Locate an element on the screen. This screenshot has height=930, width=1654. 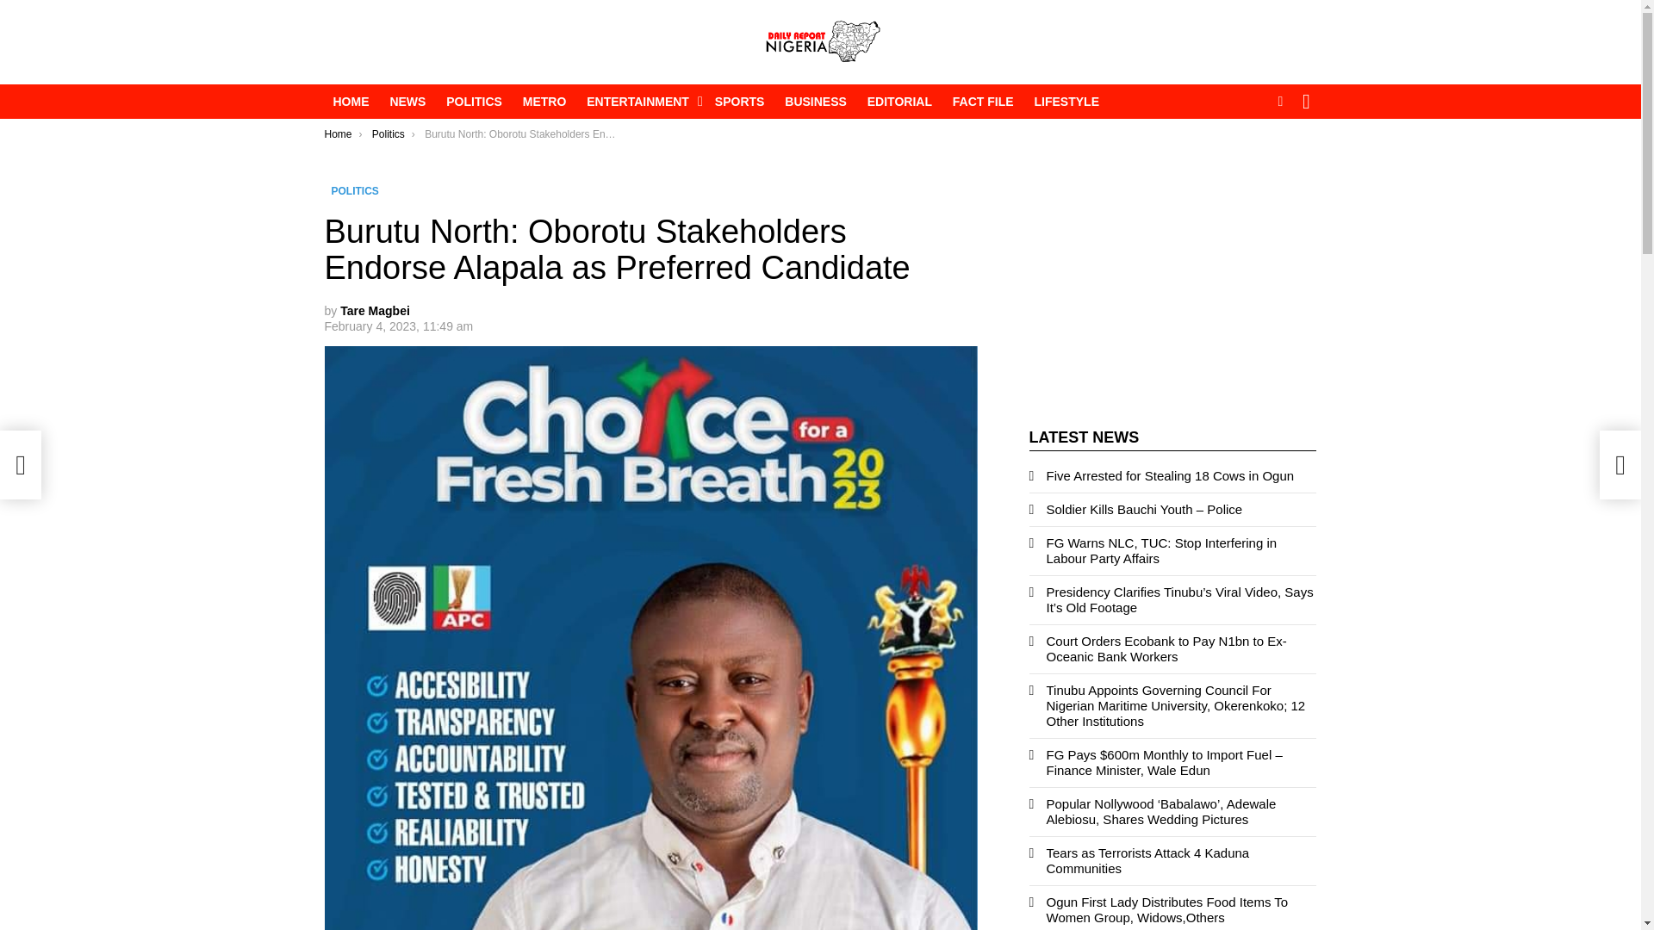
NEWS is located at coordinates (407, 101).